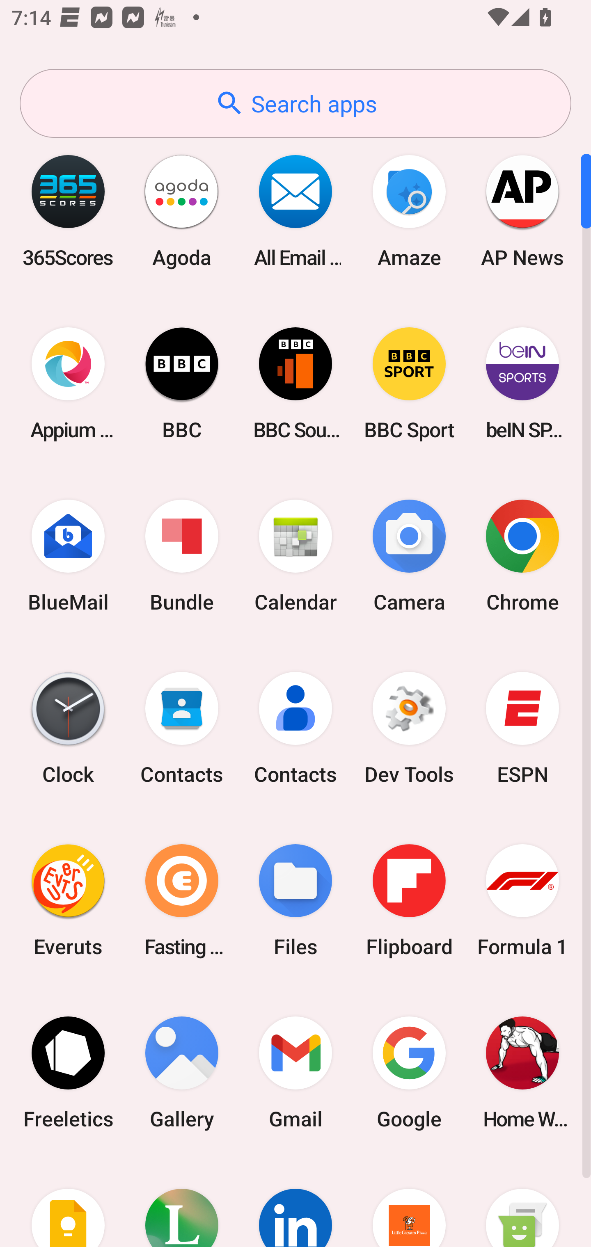 The width and height of the screenshot is (591, 1247). What do you see at coordinates (409, 1072) in the screenshot?
I see `Google` at bounding box center [409, 1072].